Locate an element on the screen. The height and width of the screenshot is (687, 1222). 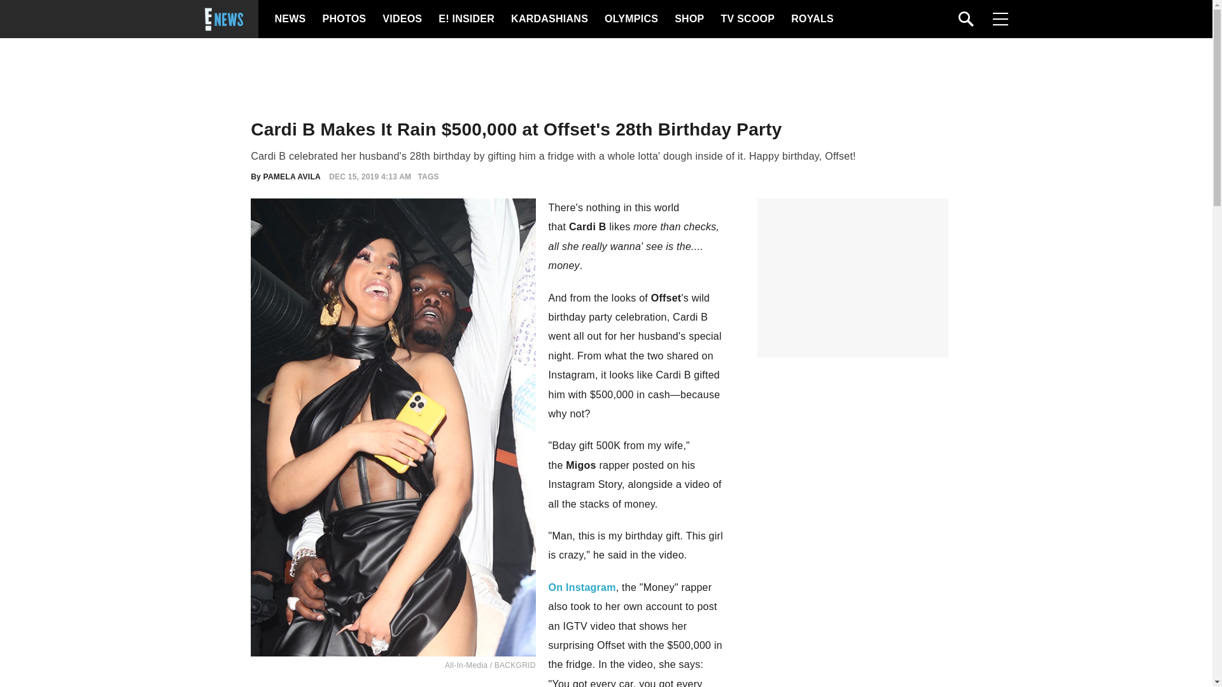
VIDEOS is located at coordinates (401, 19).